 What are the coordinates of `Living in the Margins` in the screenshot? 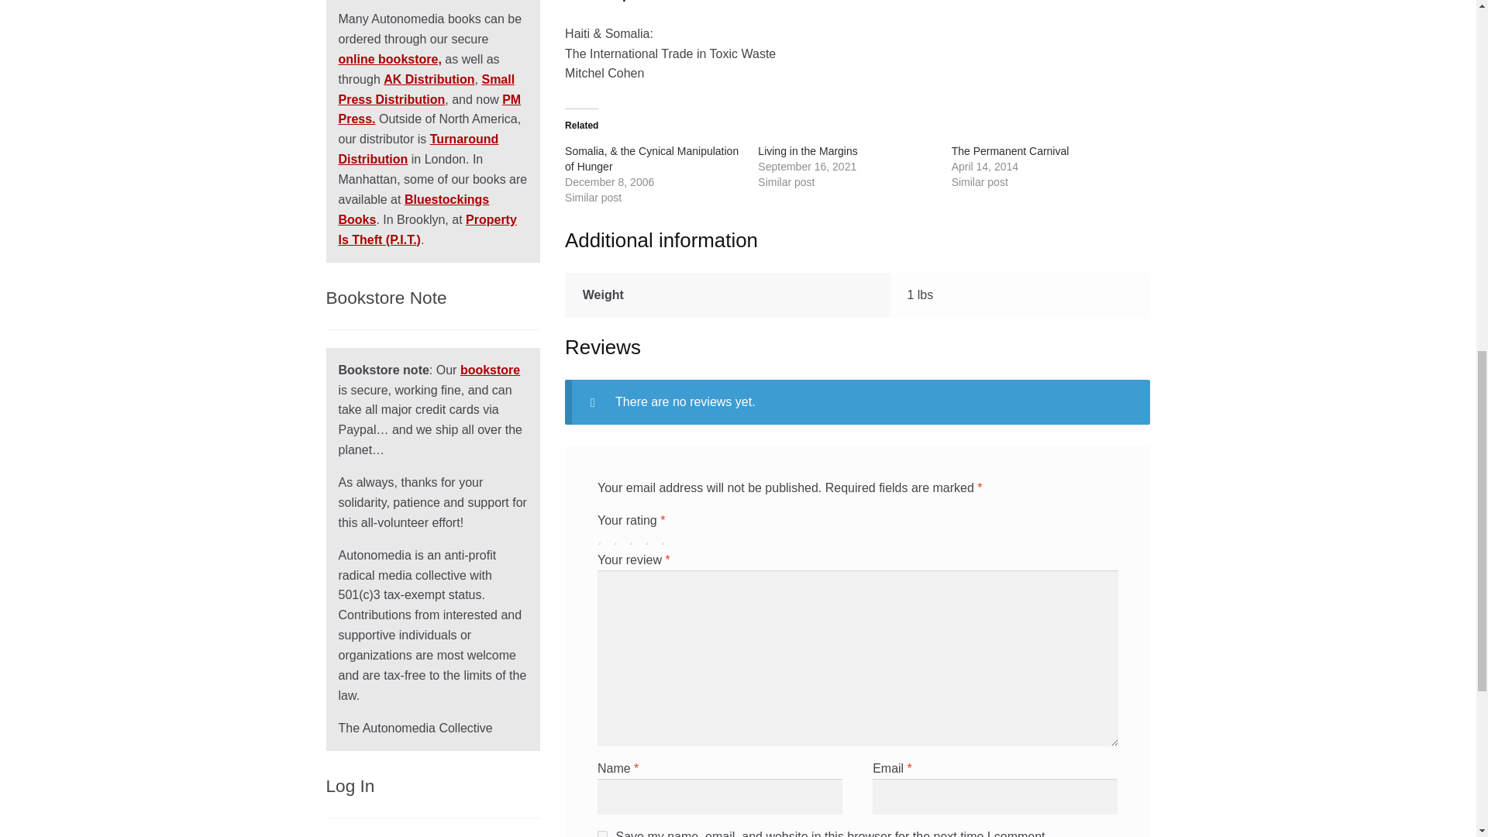 It's located at (807, 150).